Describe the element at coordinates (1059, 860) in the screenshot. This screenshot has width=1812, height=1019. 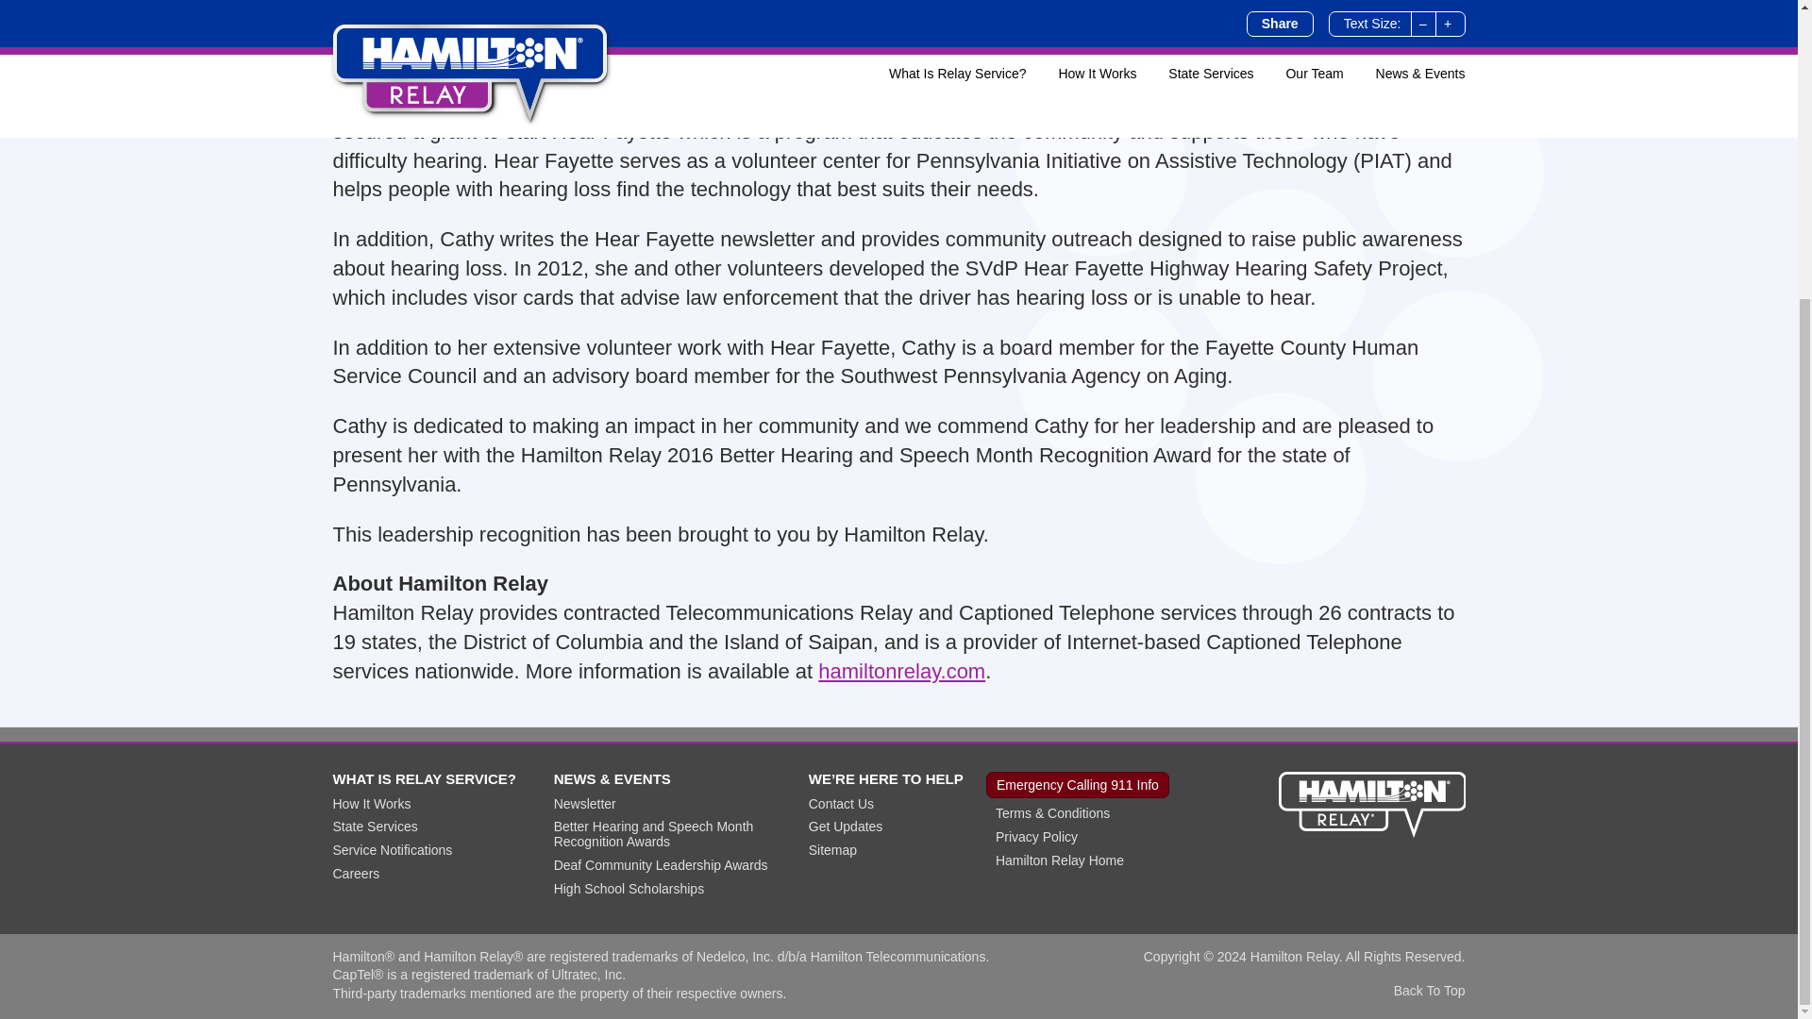
I see `Hamilton Relay Home` at that location.